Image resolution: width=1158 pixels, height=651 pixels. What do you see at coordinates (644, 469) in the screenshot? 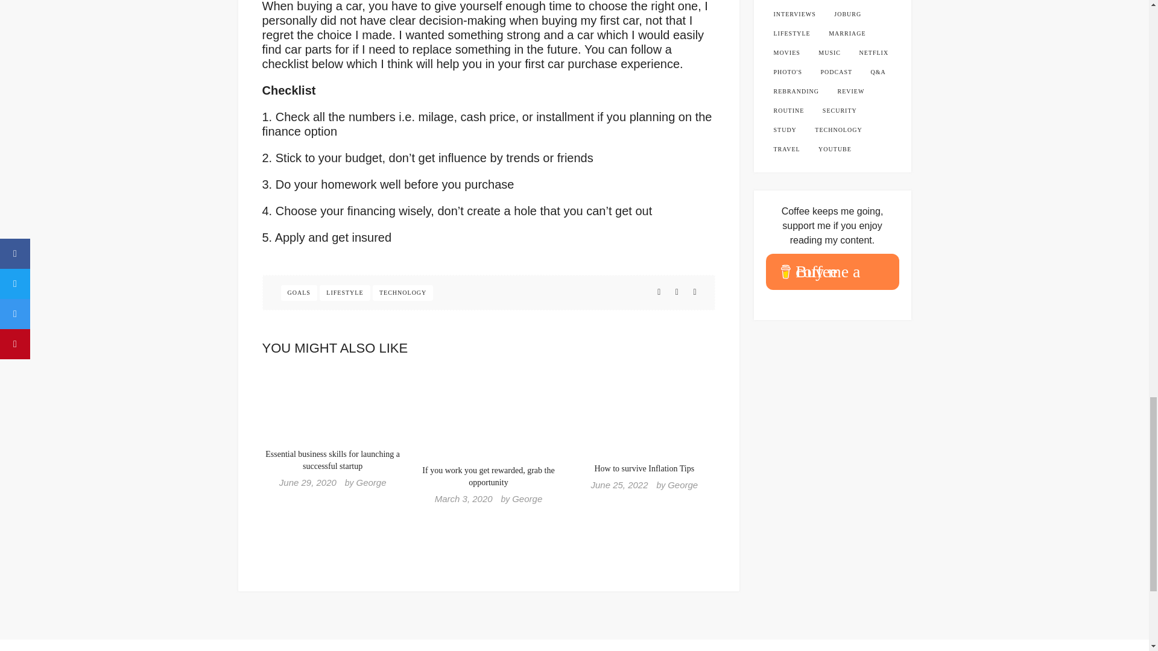
I see `How to survive Inflation Tips` at bounding box center [644, 469].